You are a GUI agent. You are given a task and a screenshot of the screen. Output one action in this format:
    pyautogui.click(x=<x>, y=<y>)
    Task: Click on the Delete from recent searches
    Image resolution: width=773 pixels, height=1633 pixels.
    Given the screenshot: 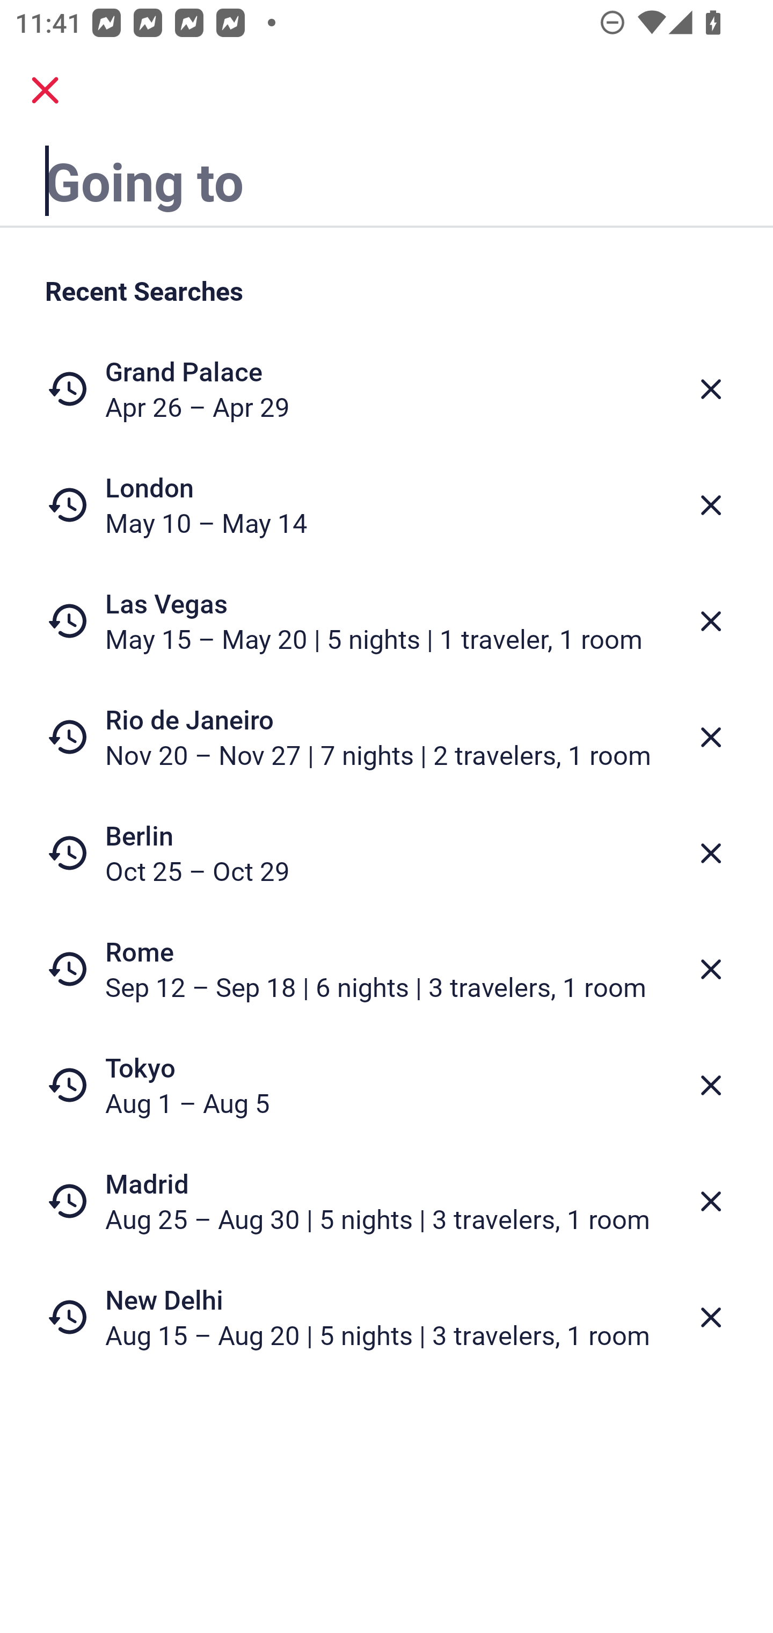 What is the action you would take?
    pyautogui.click(x=711, y=1085)
    